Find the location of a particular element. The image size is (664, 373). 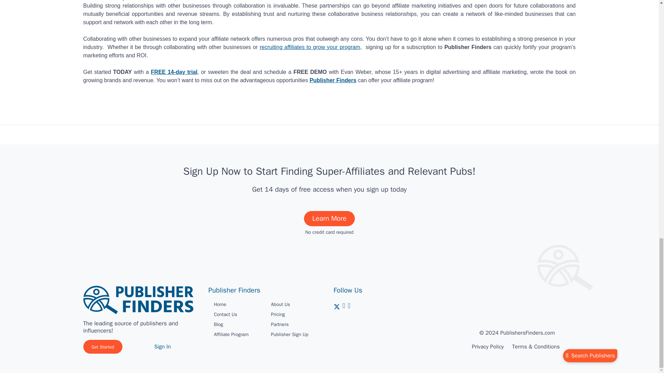

Learn More is located at coordinates (329, 218).